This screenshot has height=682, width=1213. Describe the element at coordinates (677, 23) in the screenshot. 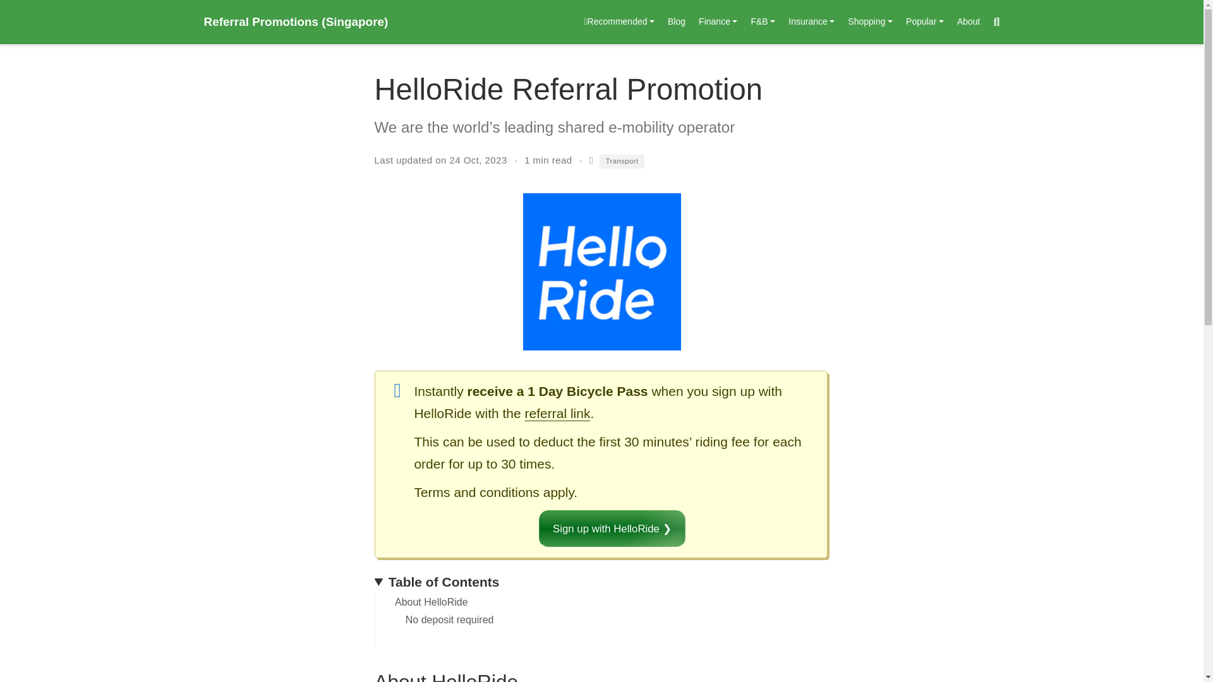

I see `Blog` at that location.